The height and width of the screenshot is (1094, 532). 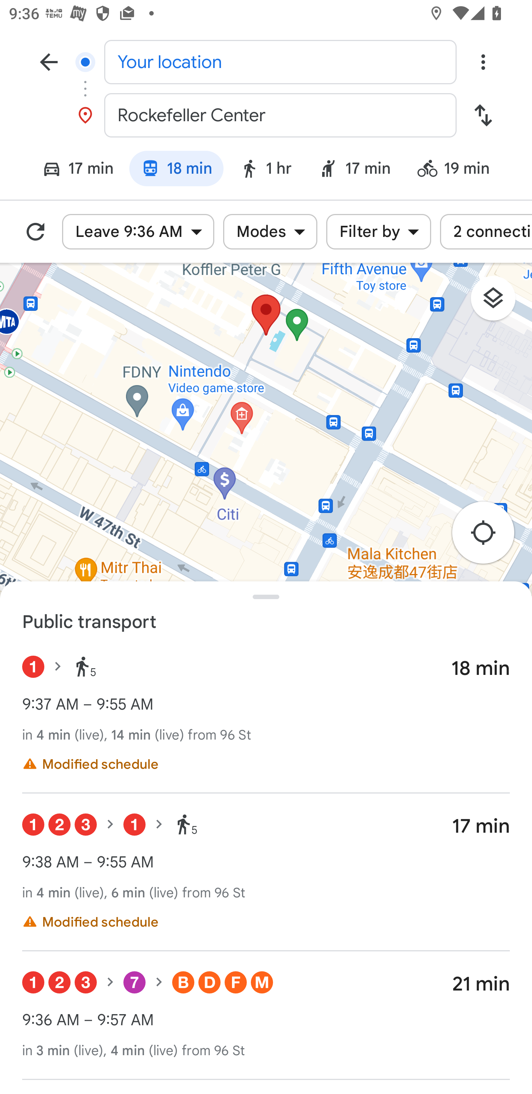 I want to click on Filter by Filter by Filter by, so click(x=378, y=232).